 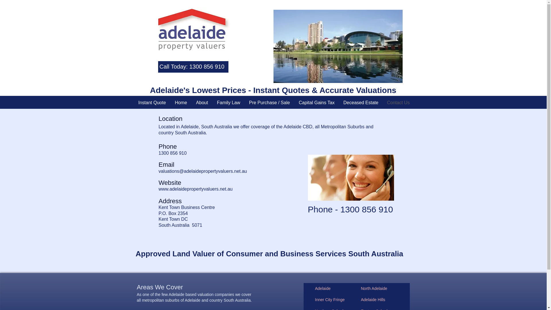 What do you see at coordinates (228, 103) in the screenshot?
I see `Family Law` at bounding box center [228, 103].